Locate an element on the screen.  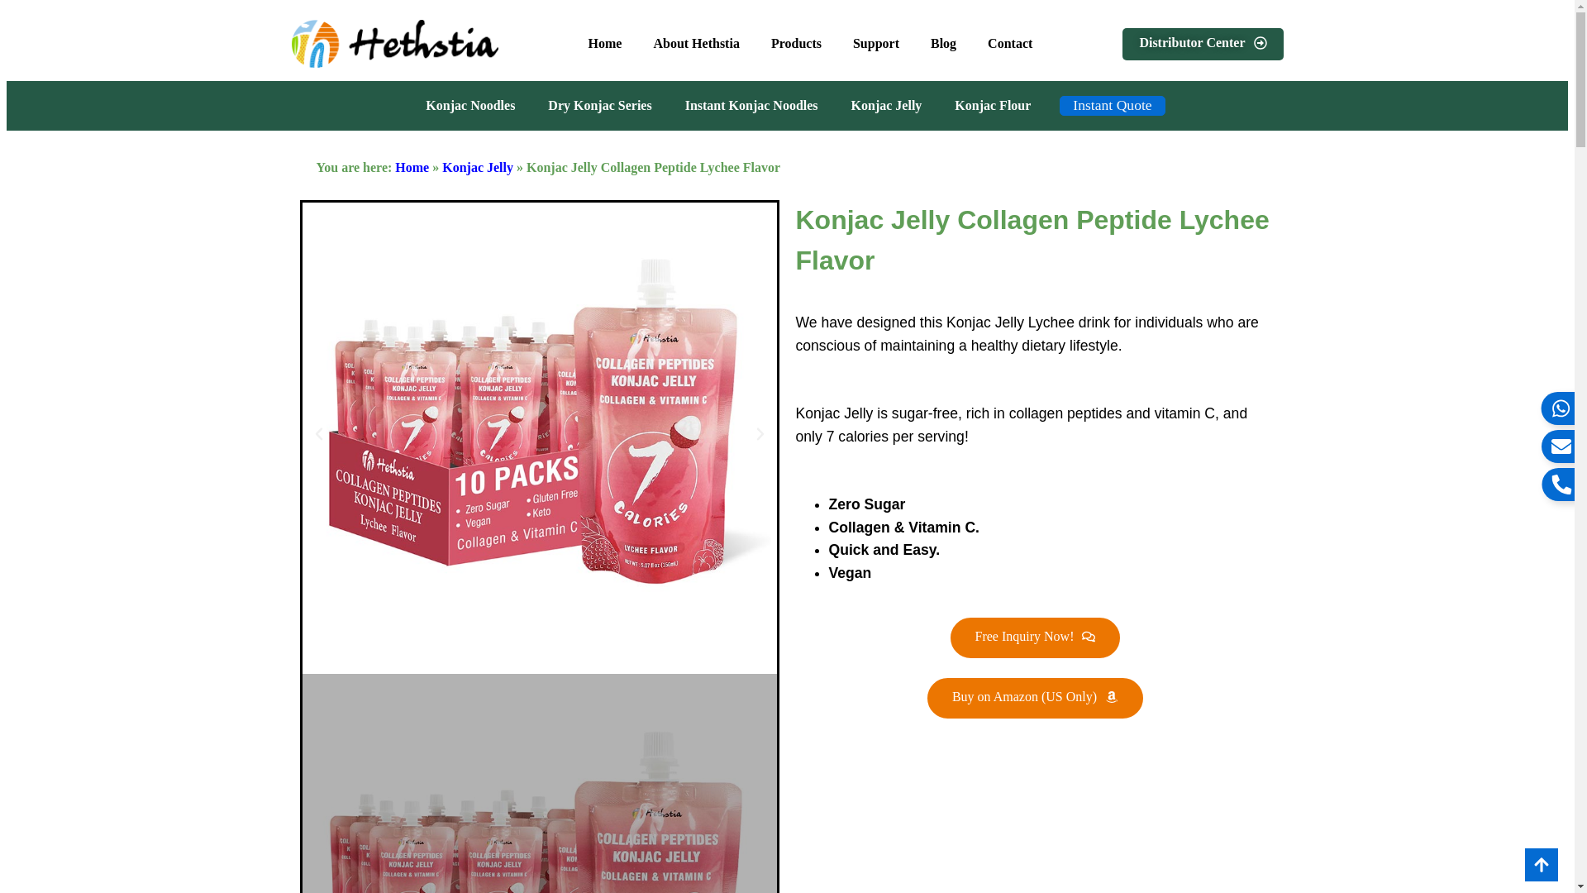
Contact is located at coordinates (1010, 43).